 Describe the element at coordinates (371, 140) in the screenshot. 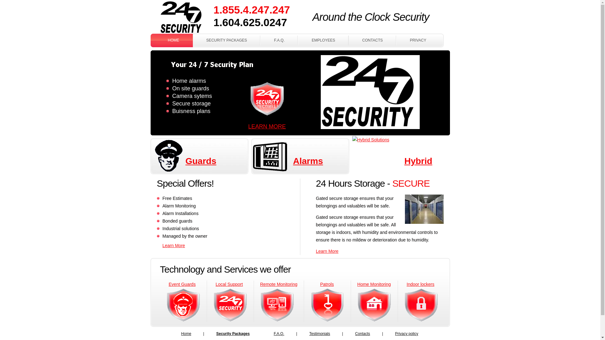

I see `Hybrid Solutions` at that location.